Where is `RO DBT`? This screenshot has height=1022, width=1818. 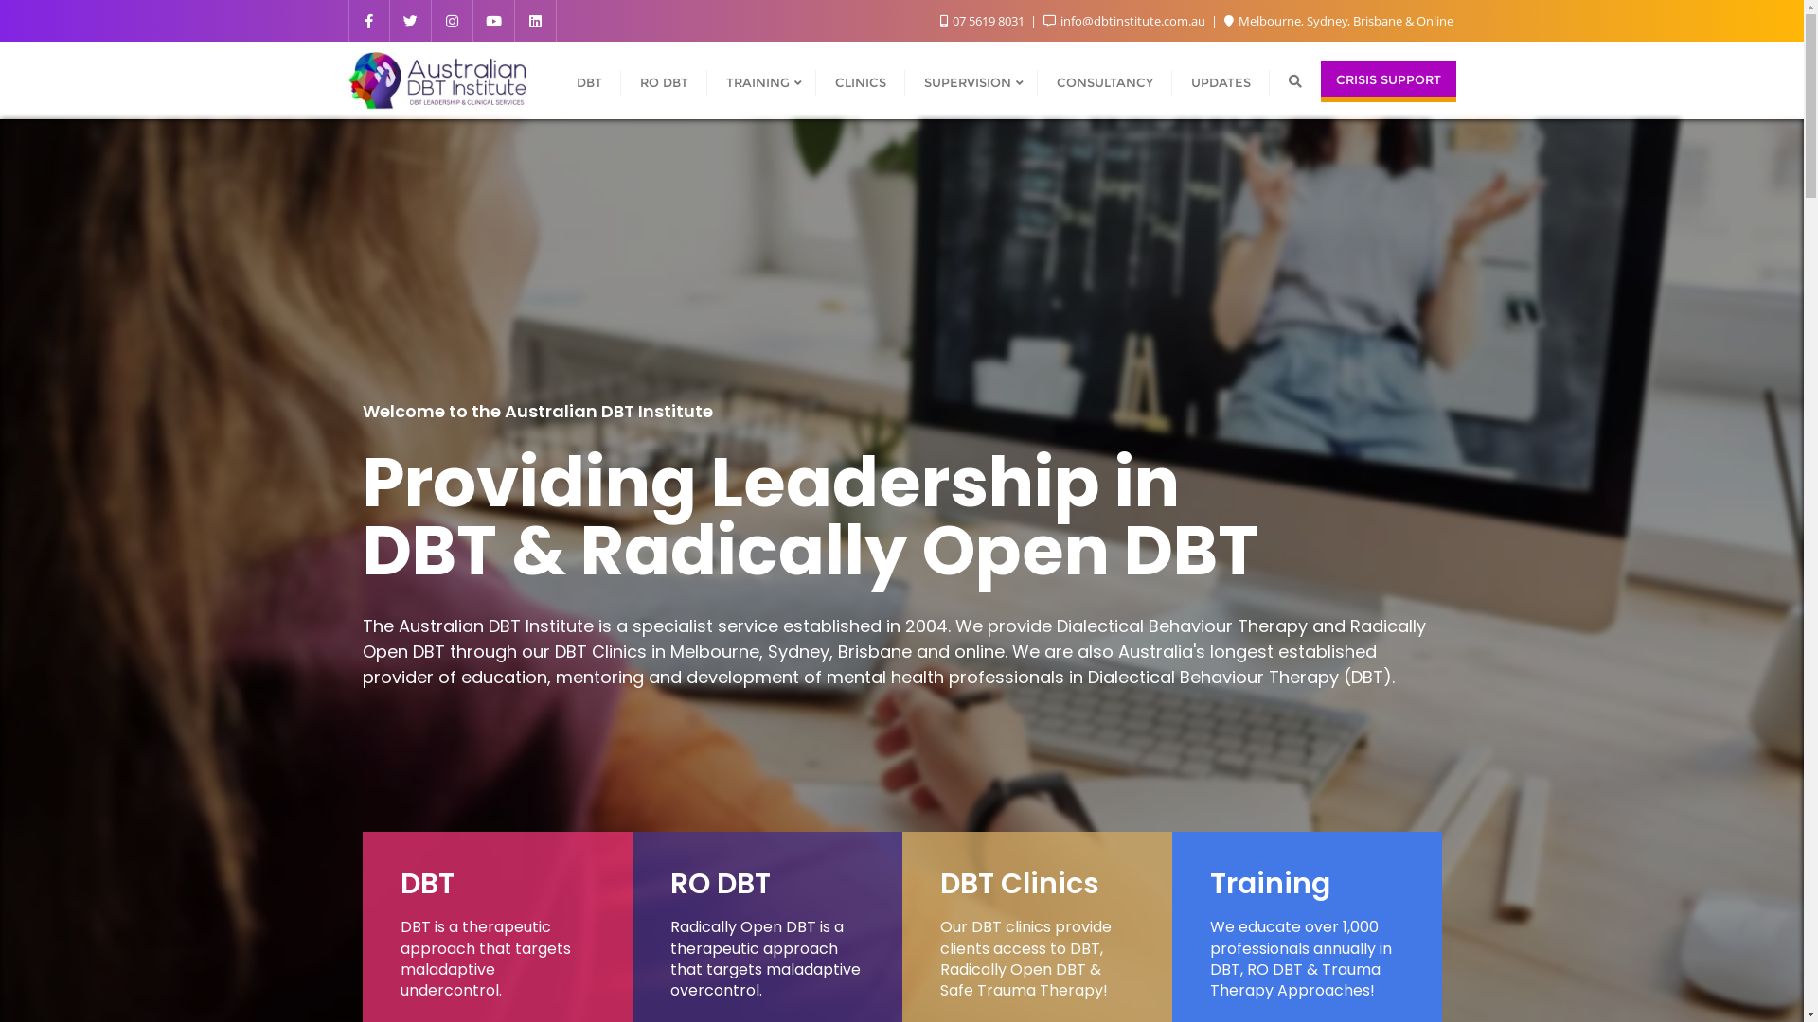 RO DBT is located at coordinates (665, 81).